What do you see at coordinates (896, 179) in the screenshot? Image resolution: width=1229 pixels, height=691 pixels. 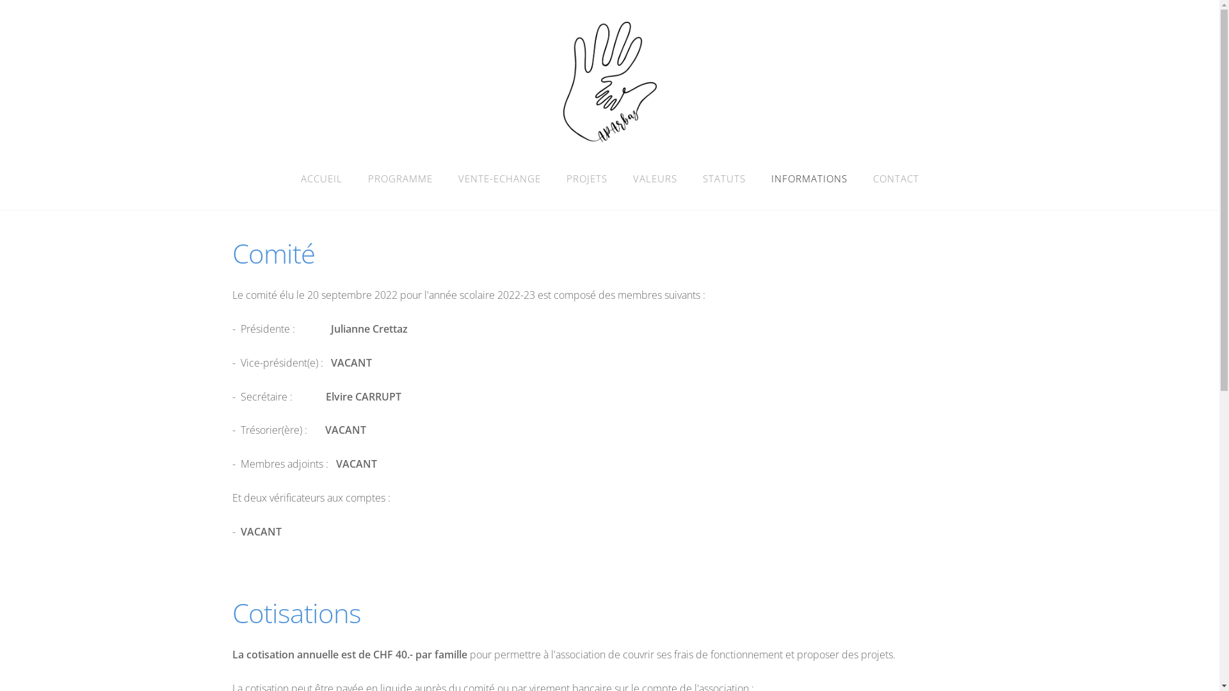 I see `CONTACT` at bounding box center [896, 179].